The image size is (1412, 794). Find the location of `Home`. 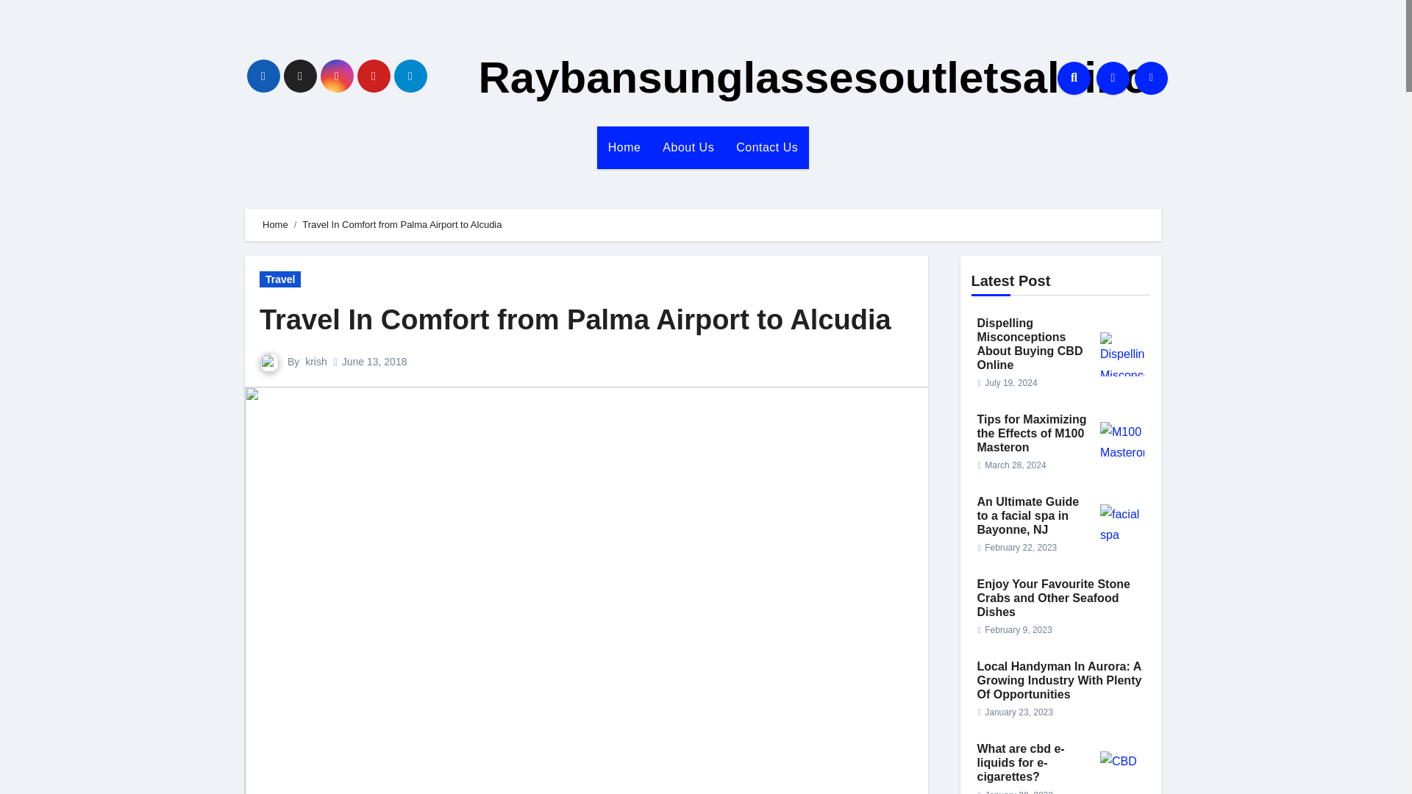

Home is located at coordinates (275, 225).